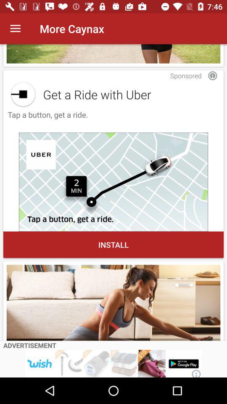 The width and height of the screenshot is (227, 404). Describe the element at coordinates (23, 94) in the screenshot. I see `open app` at that location.